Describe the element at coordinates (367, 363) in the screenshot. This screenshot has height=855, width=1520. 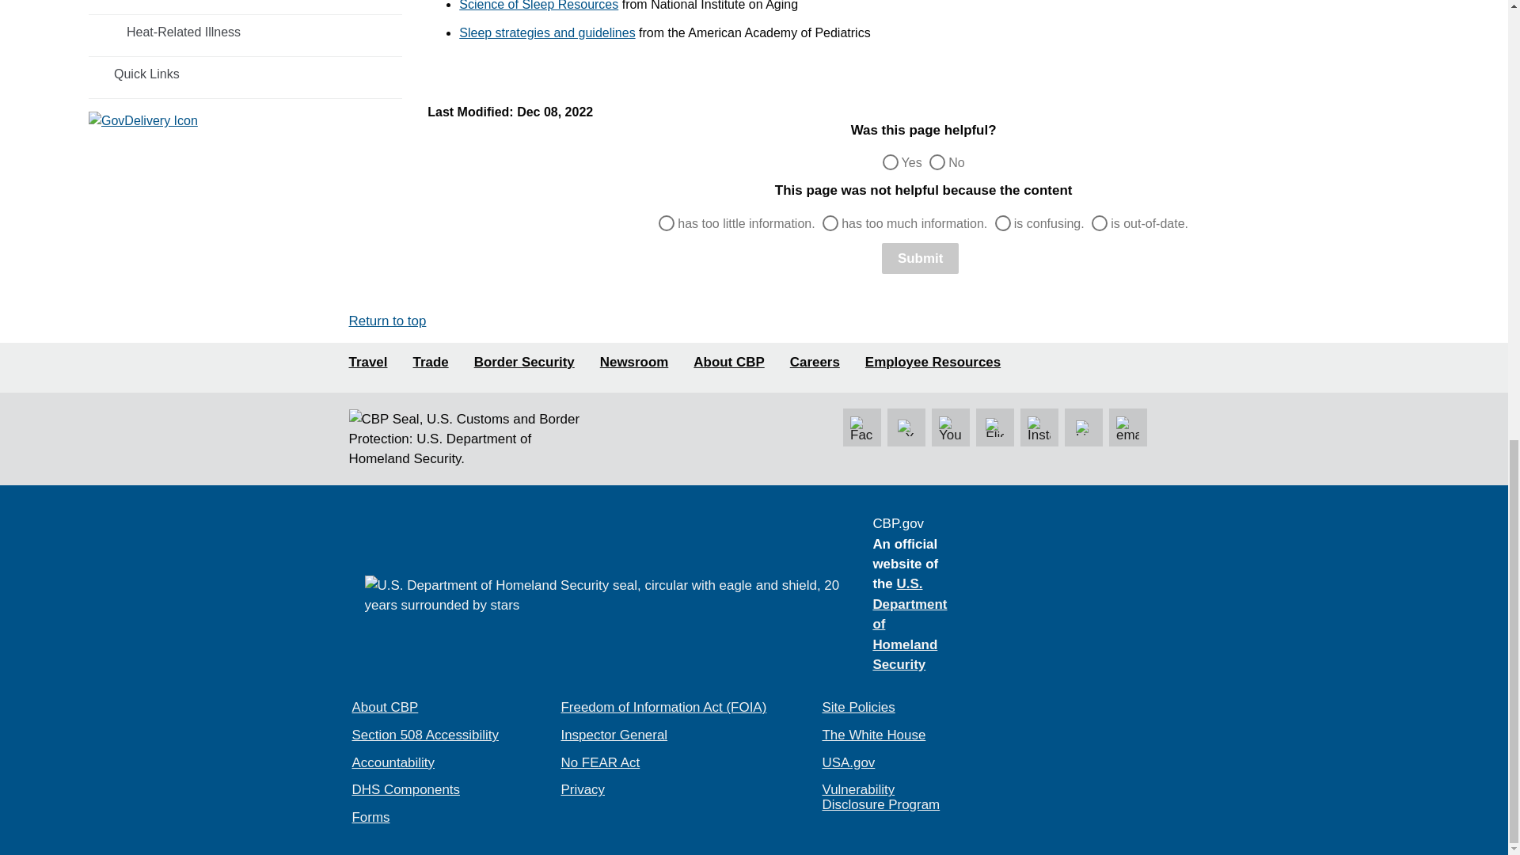
I see `Travel` at that location.